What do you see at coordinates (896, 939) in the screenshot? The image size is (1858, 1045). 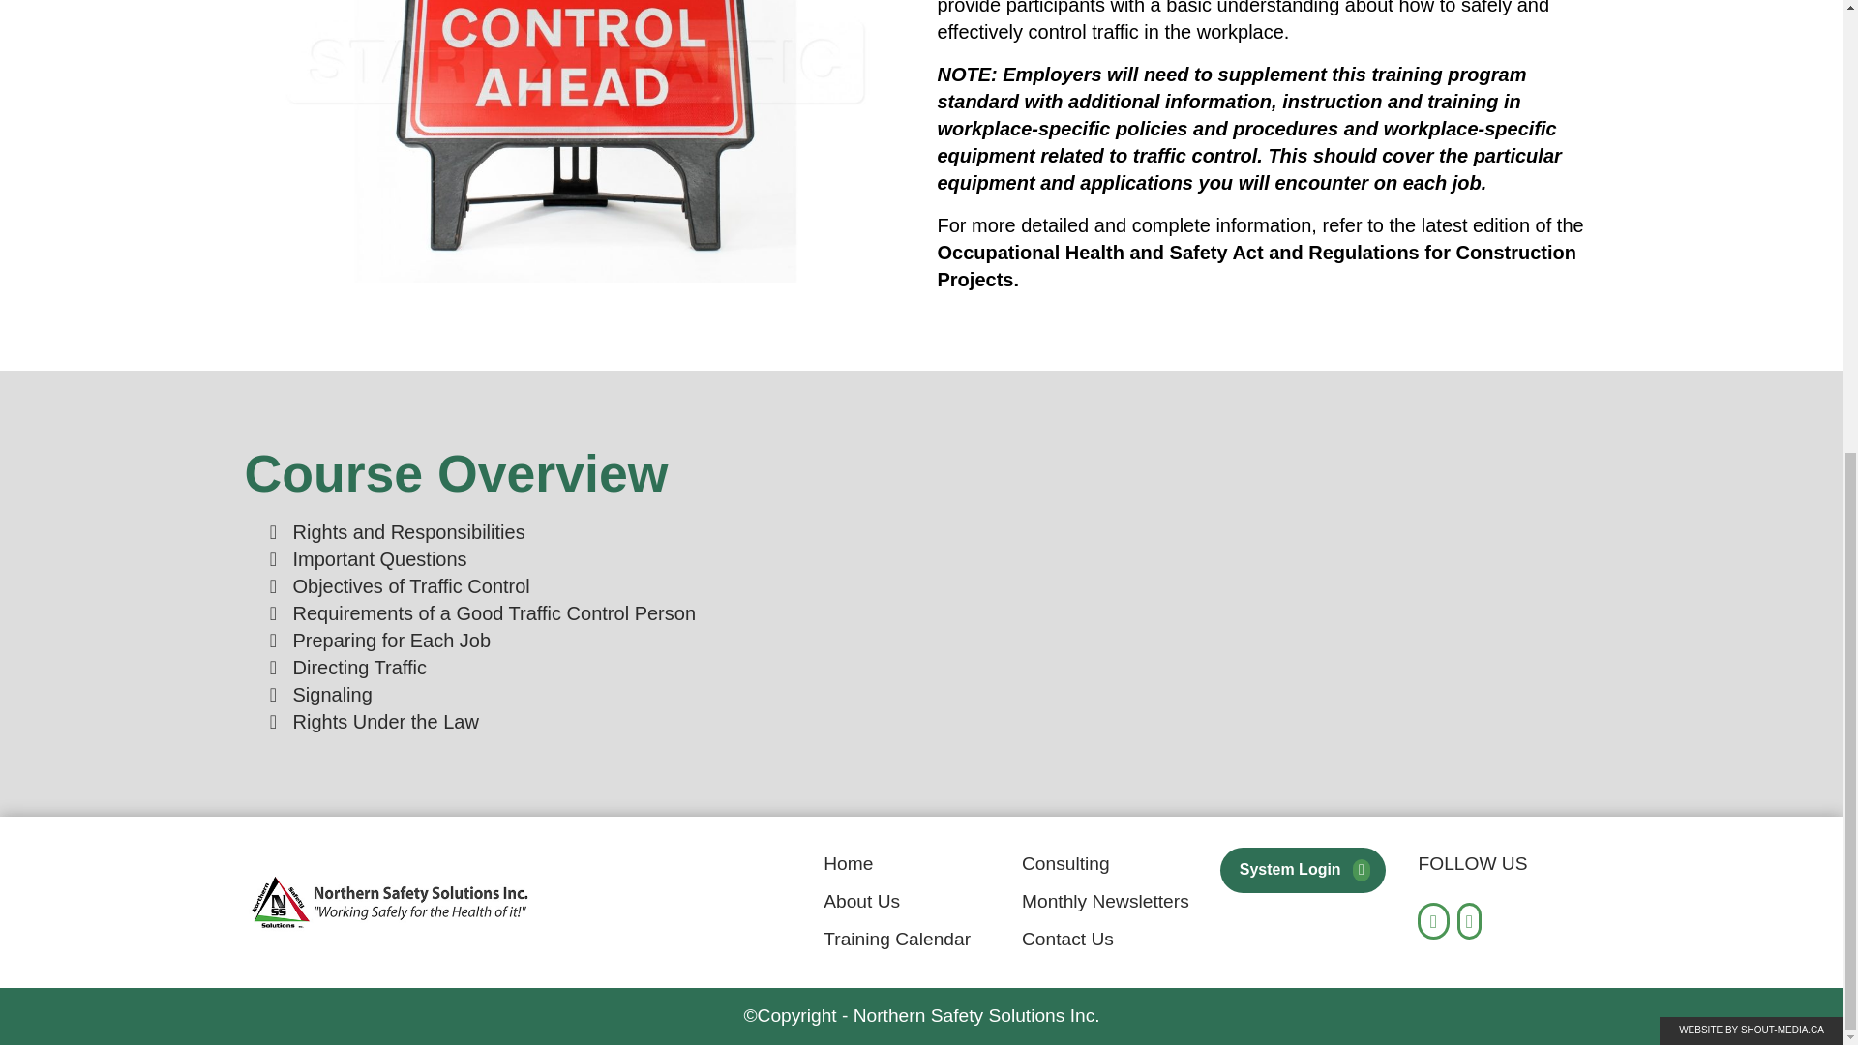 I see `Training Calendar` at bounding box center [896, 939].